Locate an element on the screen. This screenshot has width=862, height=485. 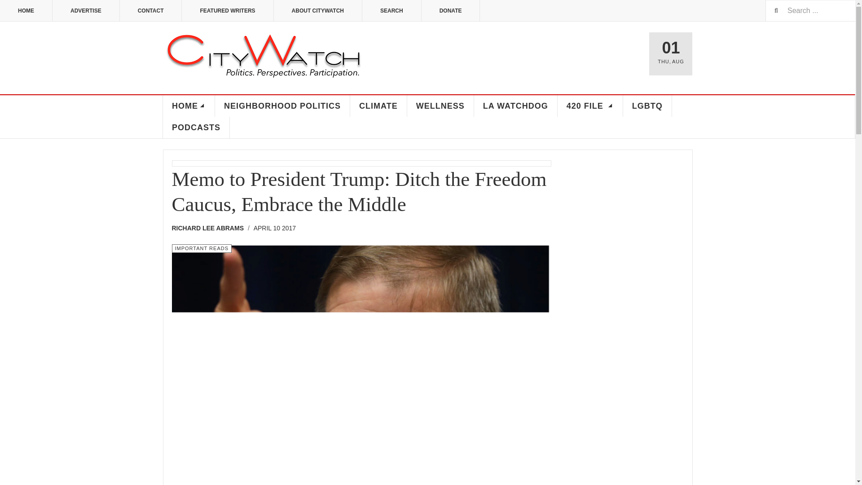
CityWatch Los Angeles is located at coordinates (264, 57).